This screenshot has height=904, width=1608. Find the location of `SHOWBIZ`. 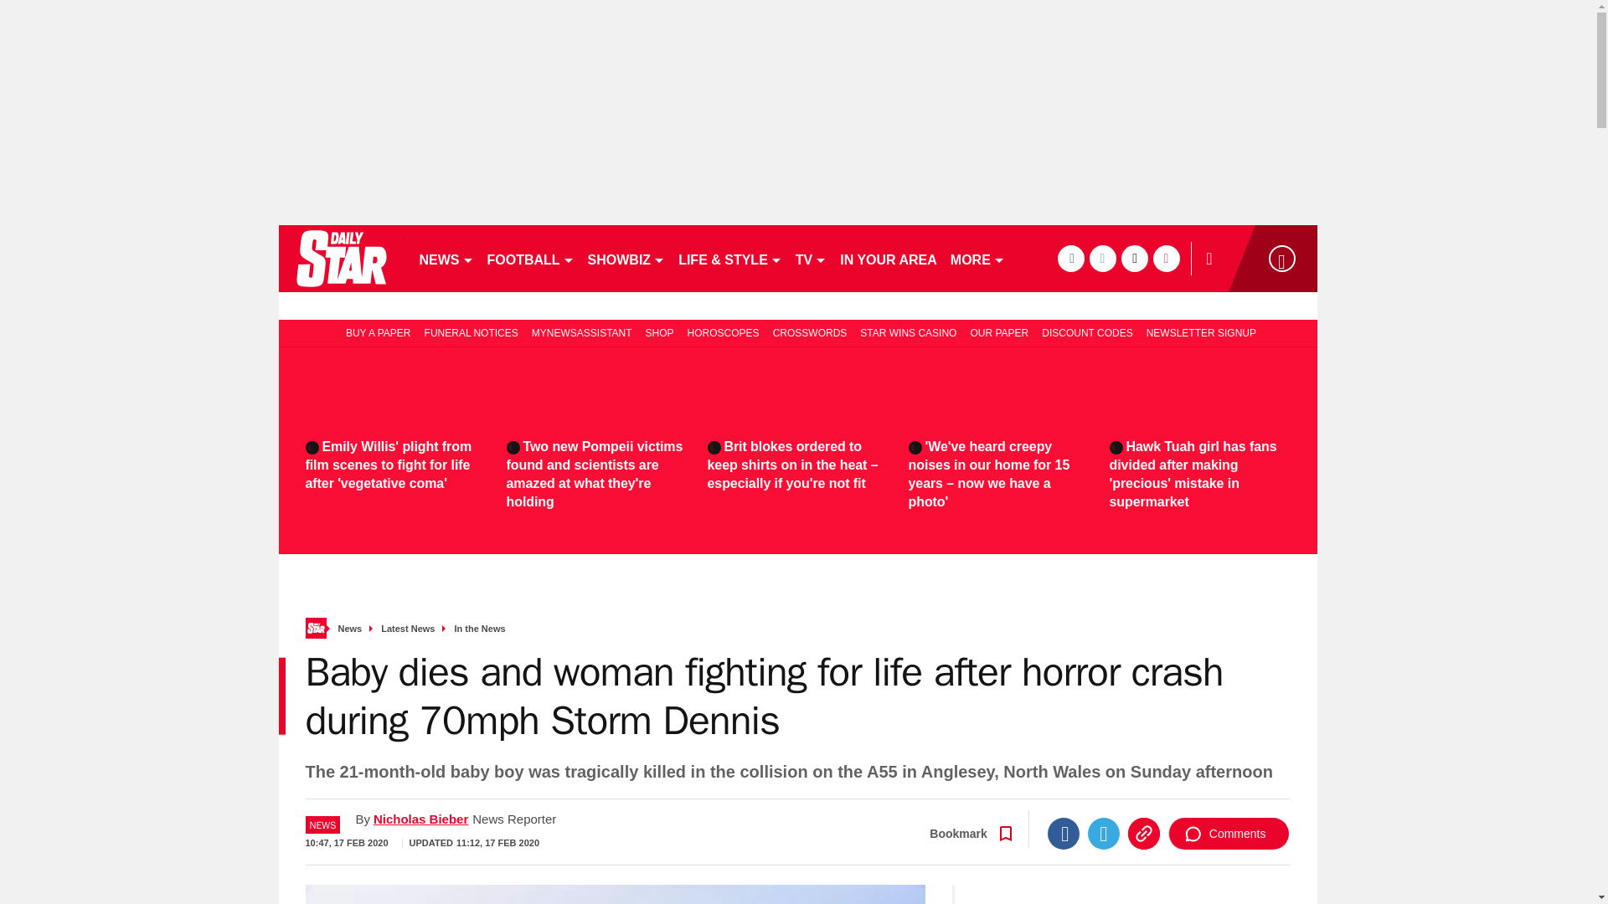

SHOWBIZ is located at coordinates (626, 258).